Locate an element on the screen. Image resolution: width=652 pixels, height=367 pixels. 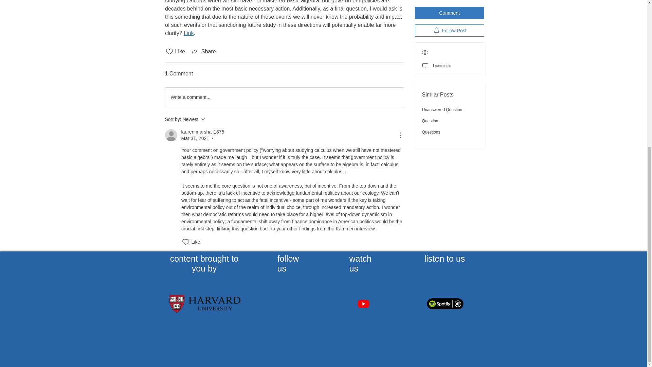
Link is located at coordinates (189, 33).